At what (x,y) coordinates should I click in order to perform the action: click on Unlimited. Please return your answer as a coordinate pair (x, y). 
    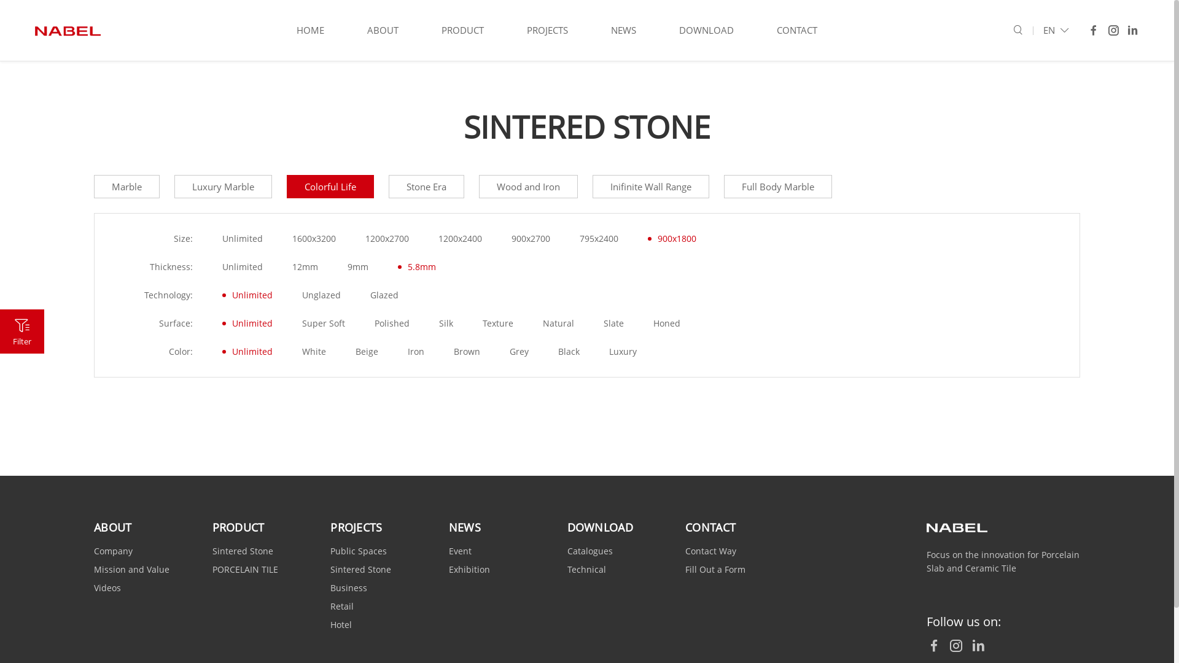
    Looking at the image, I should click on (247, 295).